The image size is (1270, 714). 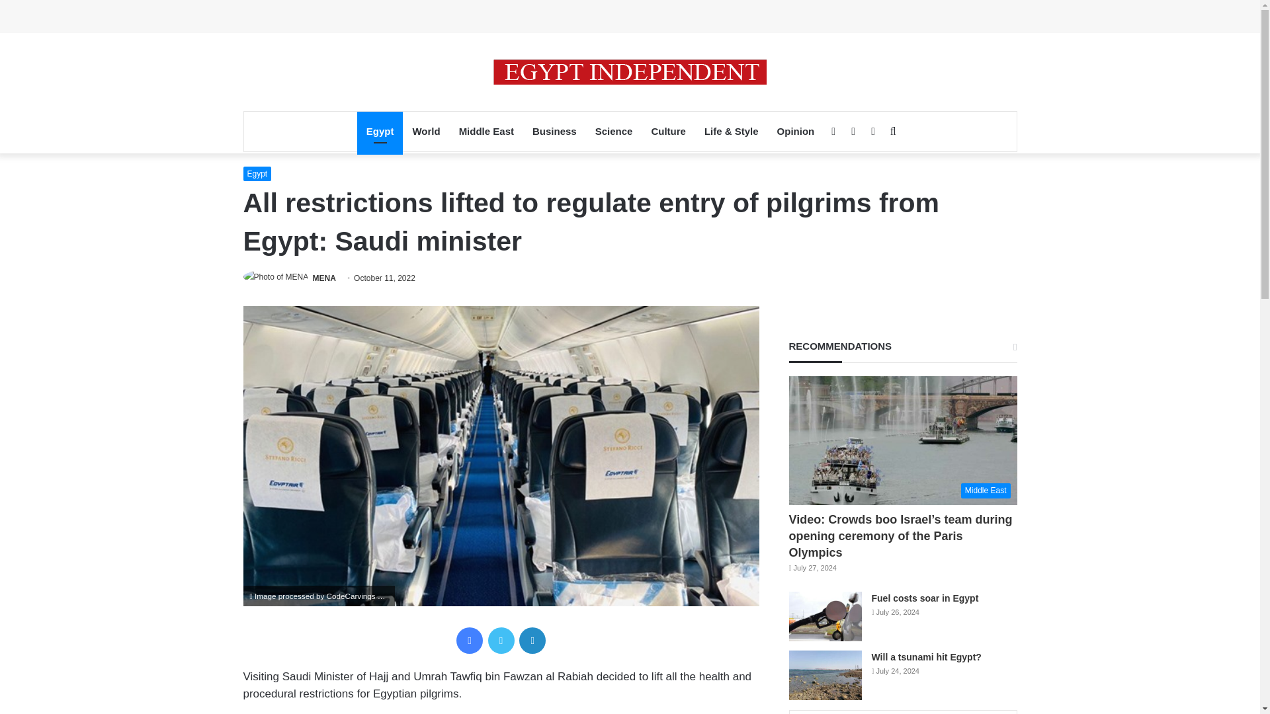 What do you see at coordinates (501, 641) in the screenshot?
I see `Twitter` at bounding box center [501, 641].